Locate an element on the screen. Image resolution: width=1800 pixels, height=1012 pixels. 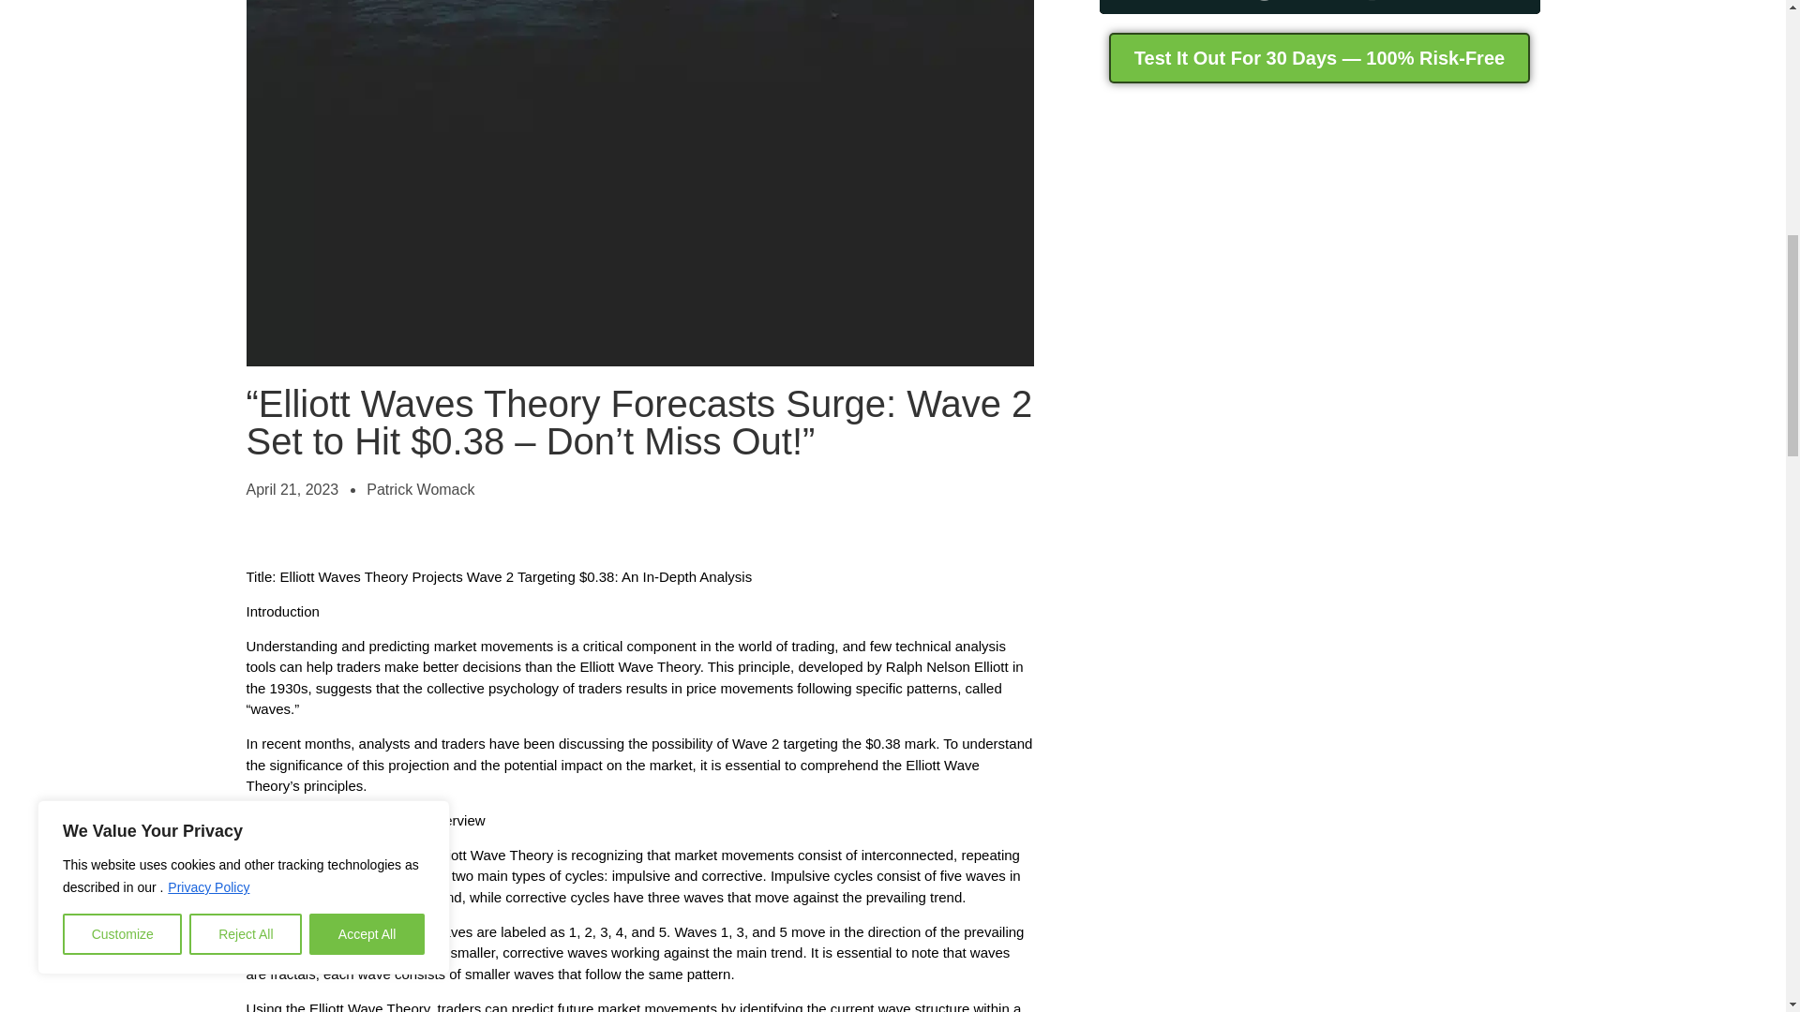
Patrick Womack is located at coordinates (420, 489).